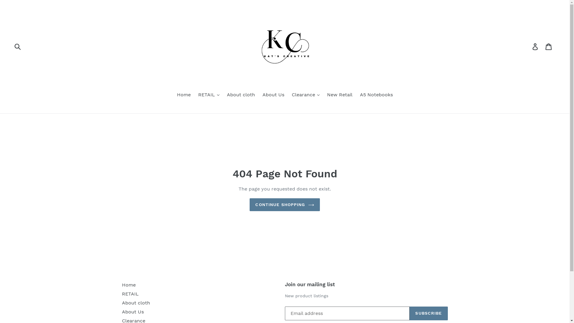 This screenshot has height=323, width=574. I want to click on RETAIL, so click(130, 294).